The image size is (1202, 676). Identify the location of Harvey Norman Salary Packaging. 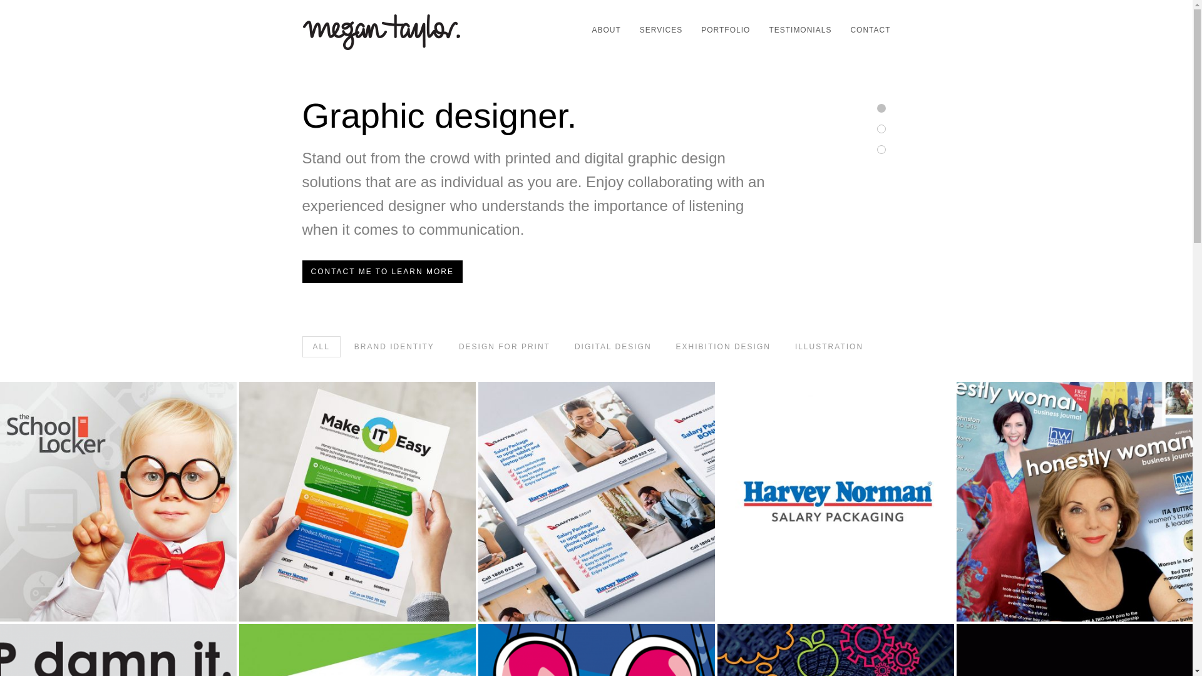
(836, 502).